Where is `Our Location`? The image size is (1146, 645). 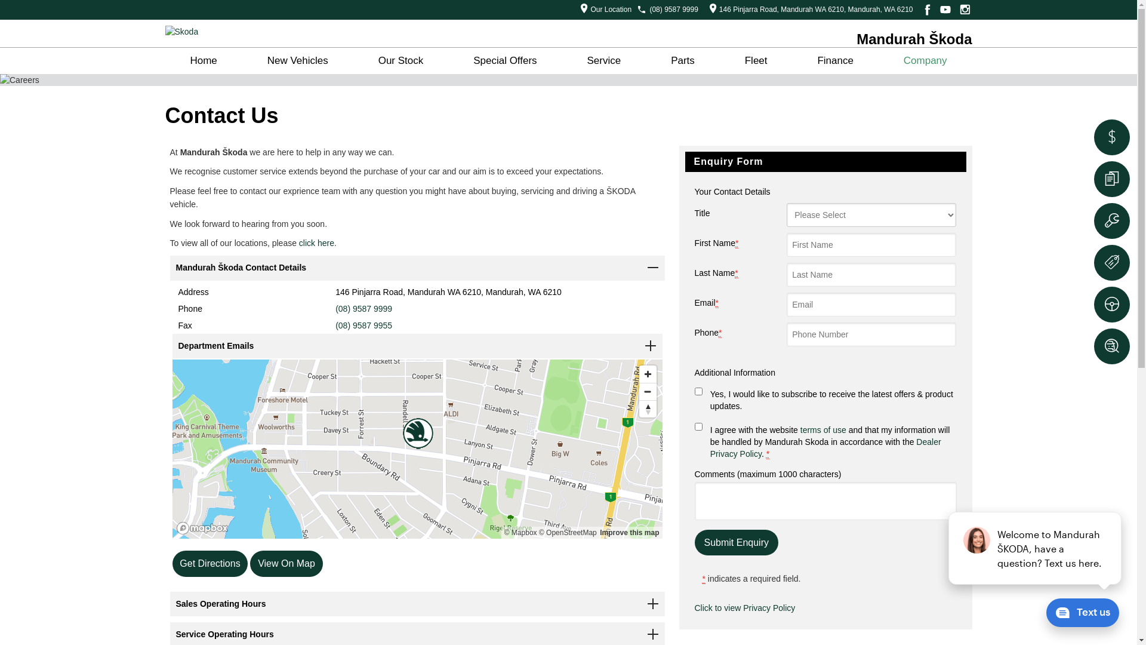
Our Location is located at coordinates (603, 10).